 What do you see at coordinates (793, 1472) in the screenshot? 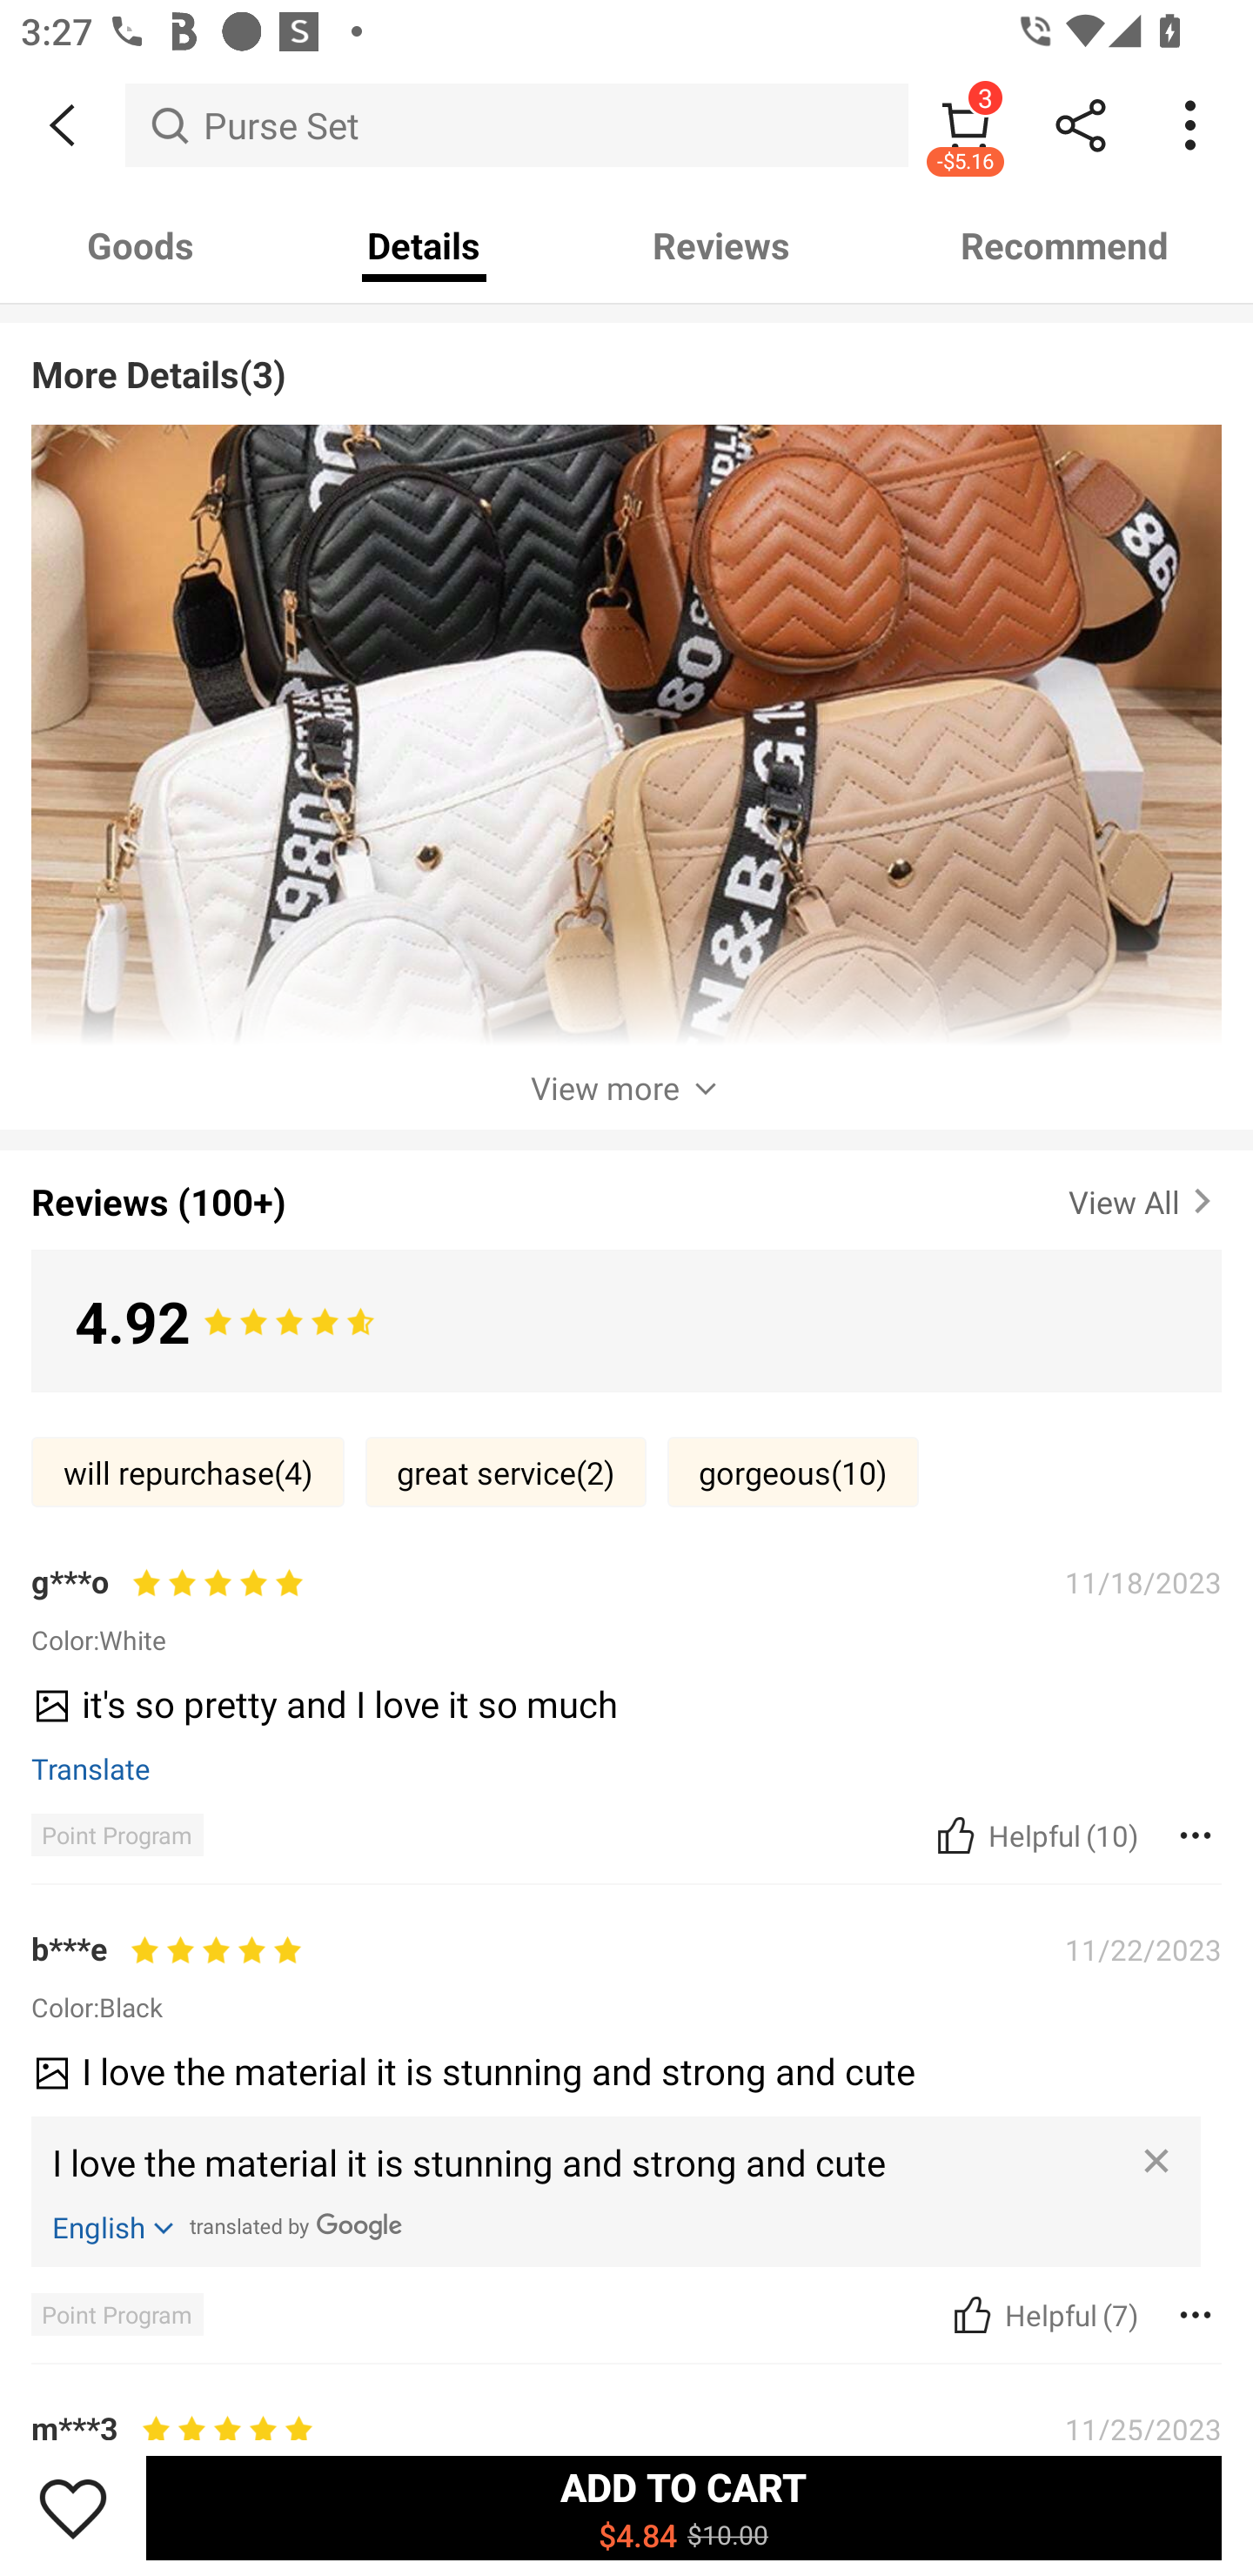
I see `gorgeous(10)` at bounding box center [793, 1472].